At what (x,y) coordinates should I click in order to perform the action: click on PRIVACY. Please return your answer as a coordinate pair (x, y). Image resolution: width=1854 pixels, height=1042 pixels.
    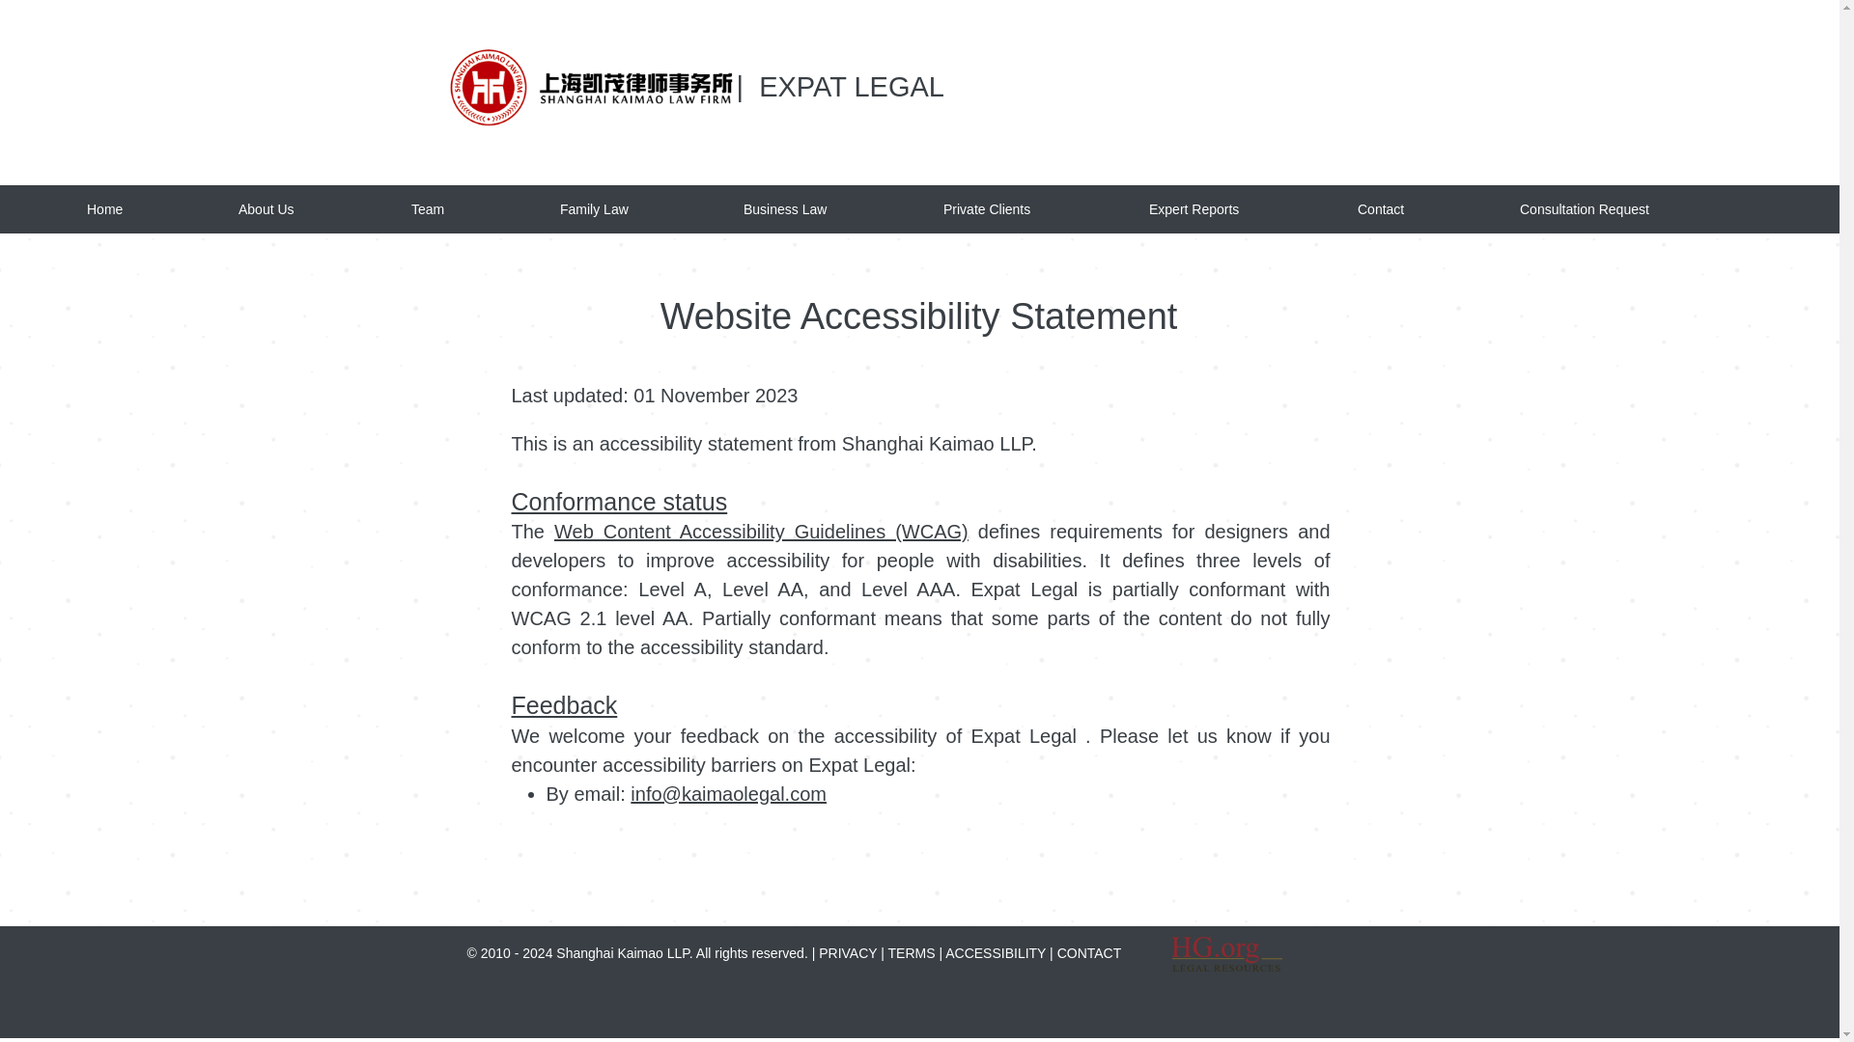
    Looking at the image, I should click on (850, 952).